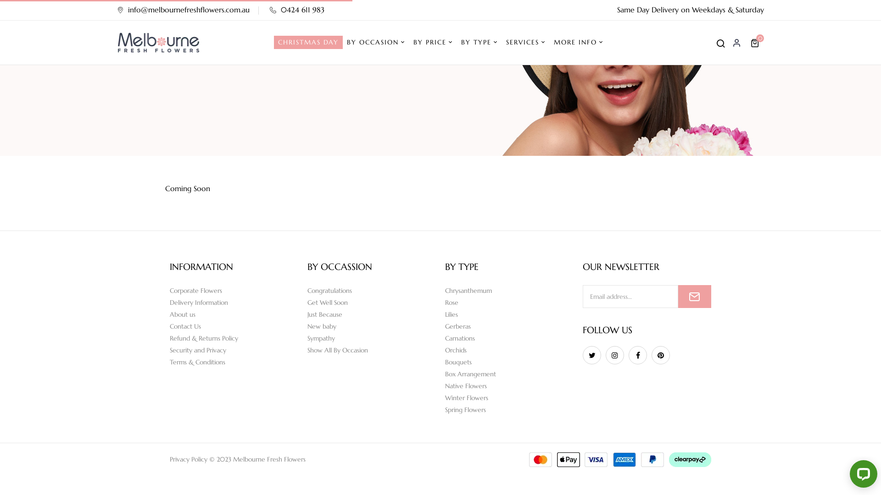  I want to click on Terms & Conditions, so click(234, 362).